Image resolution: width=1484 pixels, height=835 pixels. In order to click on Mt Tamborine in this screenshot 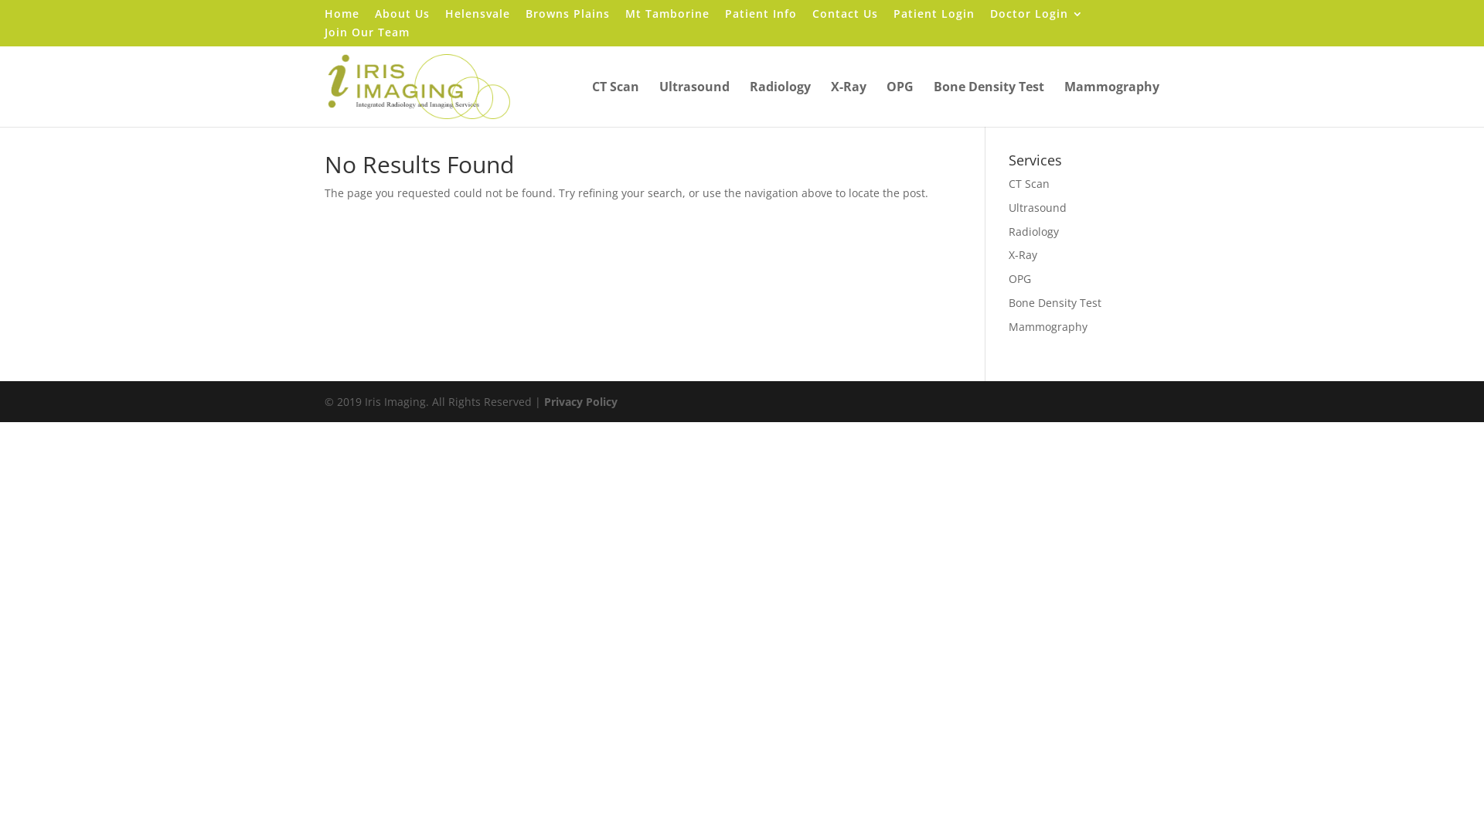, I will do `click(668, 17)`.